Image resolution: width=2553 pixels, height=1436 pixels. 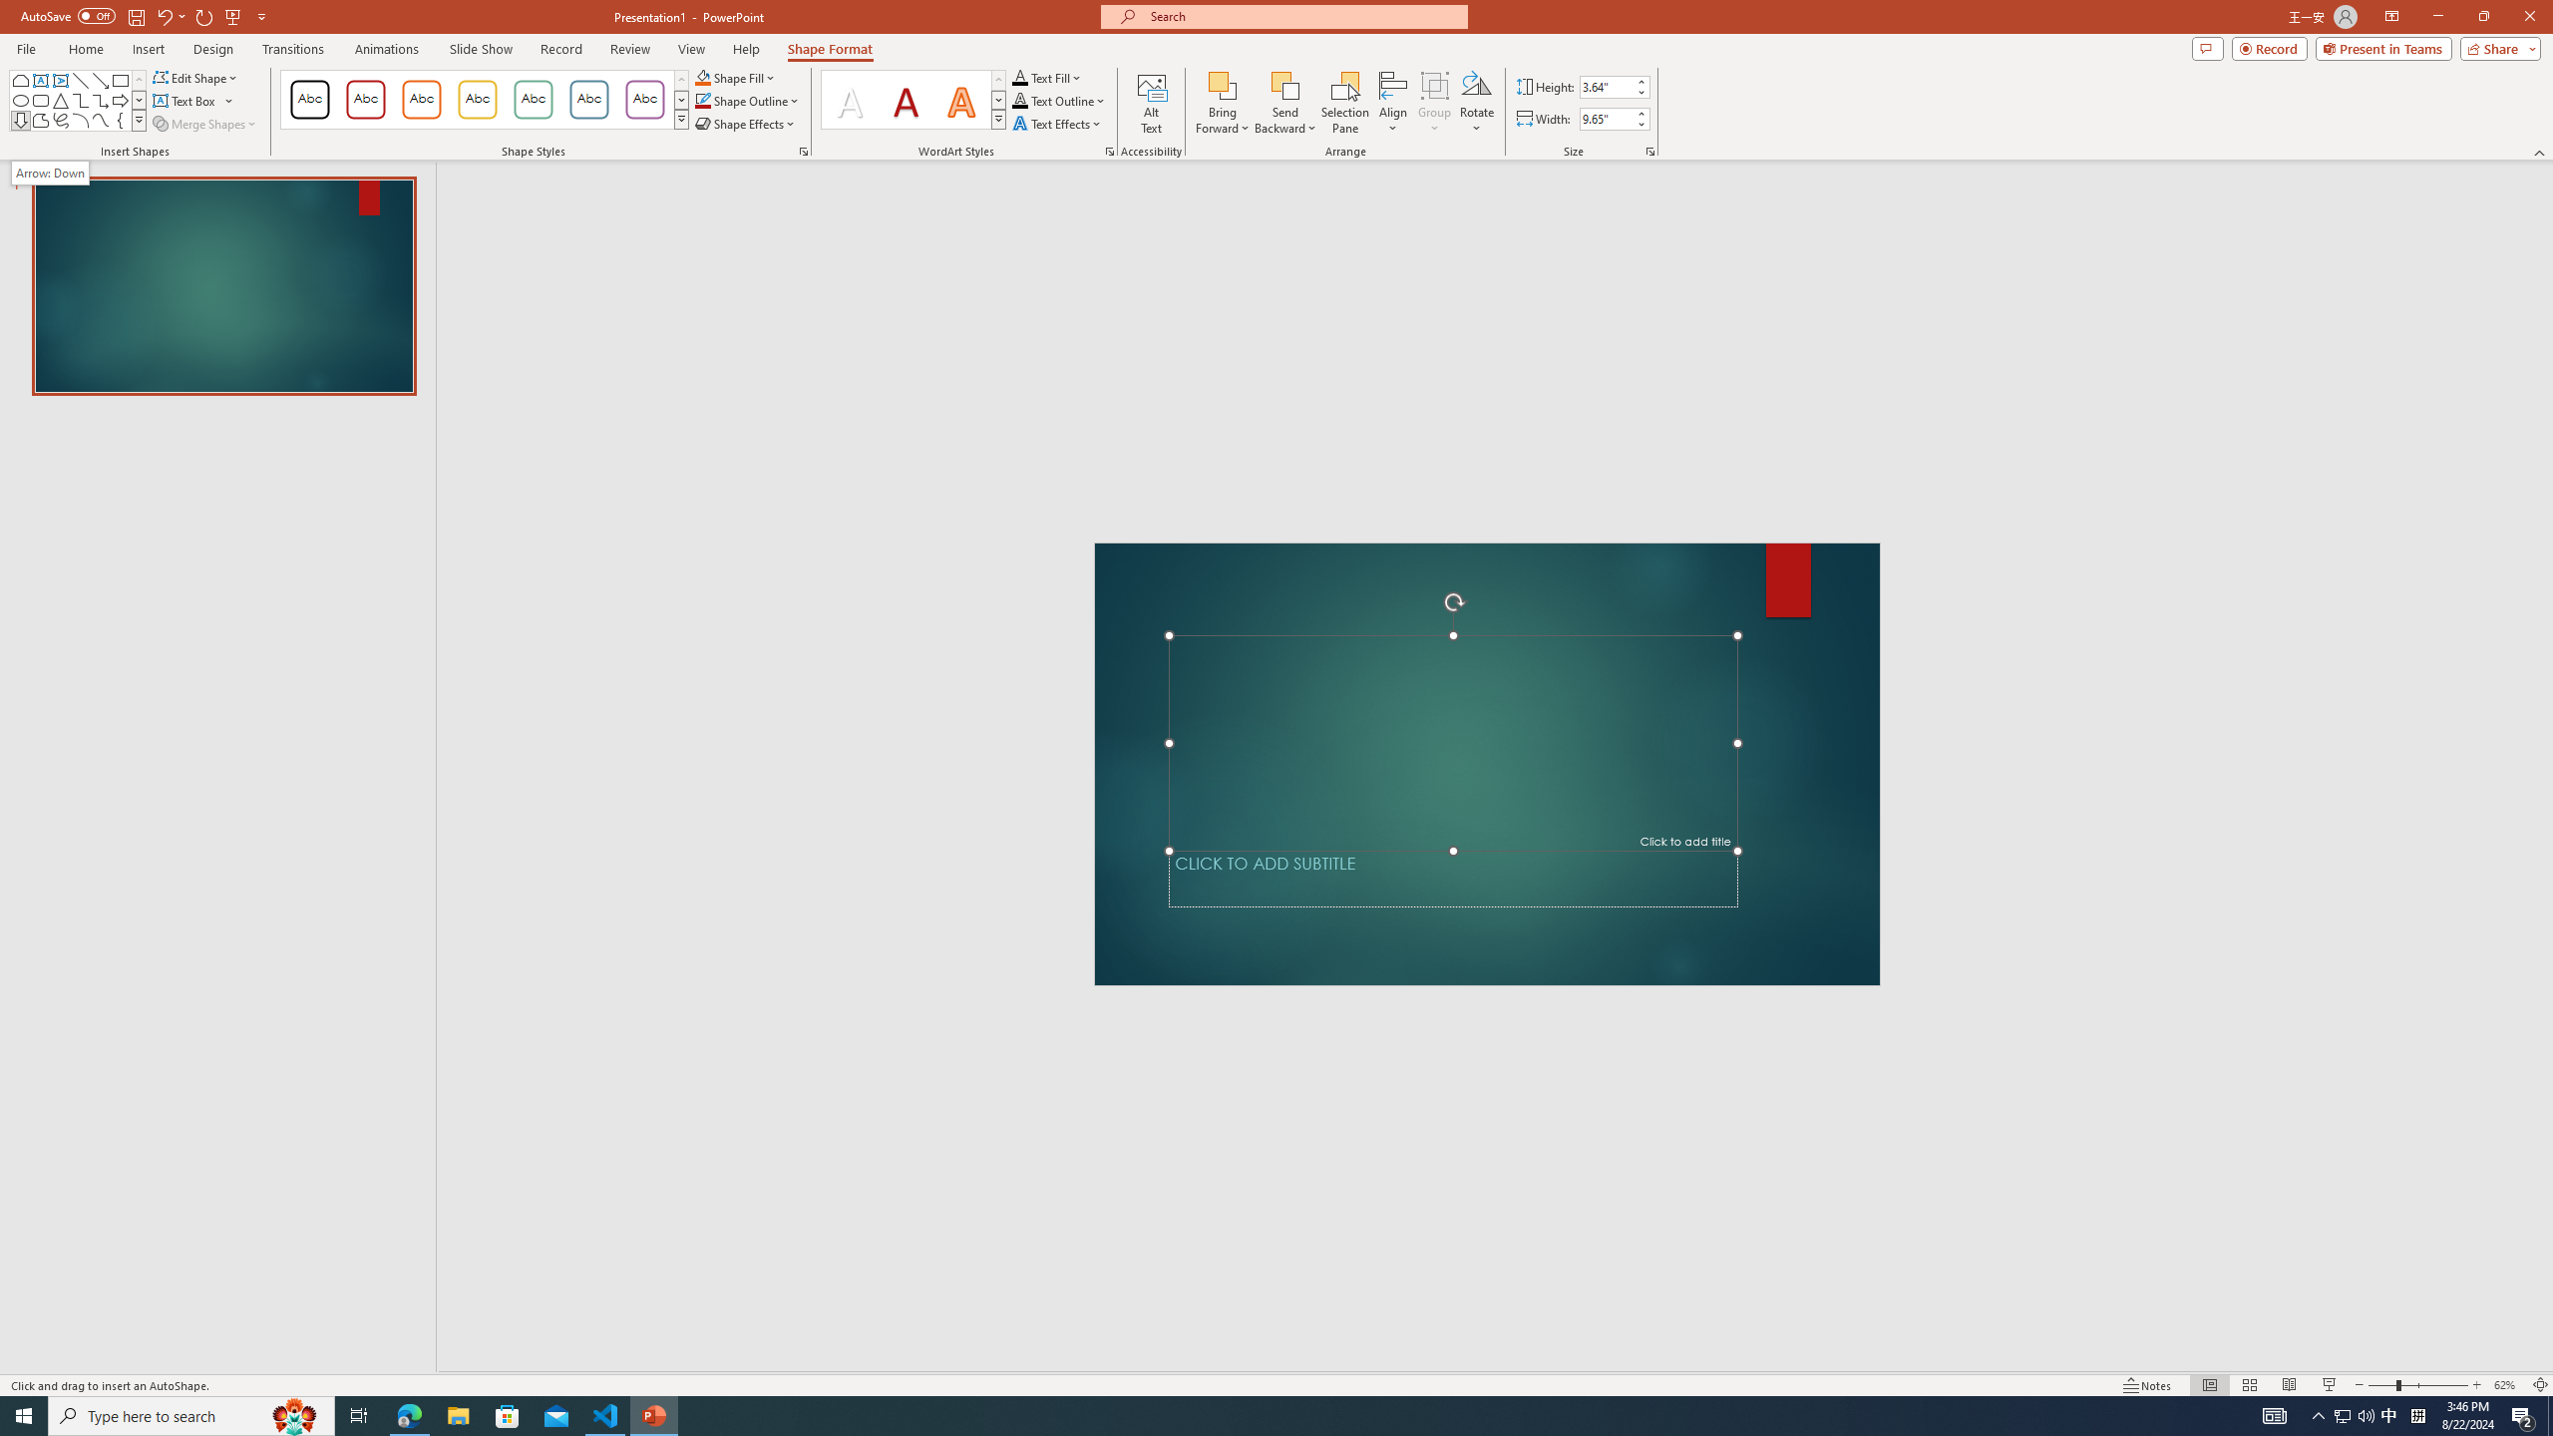 What do you see at coordinates (913, 100) in the screenshot?
I see `AutomationID: TextStylesGallery` at bounding box center [913, 100].